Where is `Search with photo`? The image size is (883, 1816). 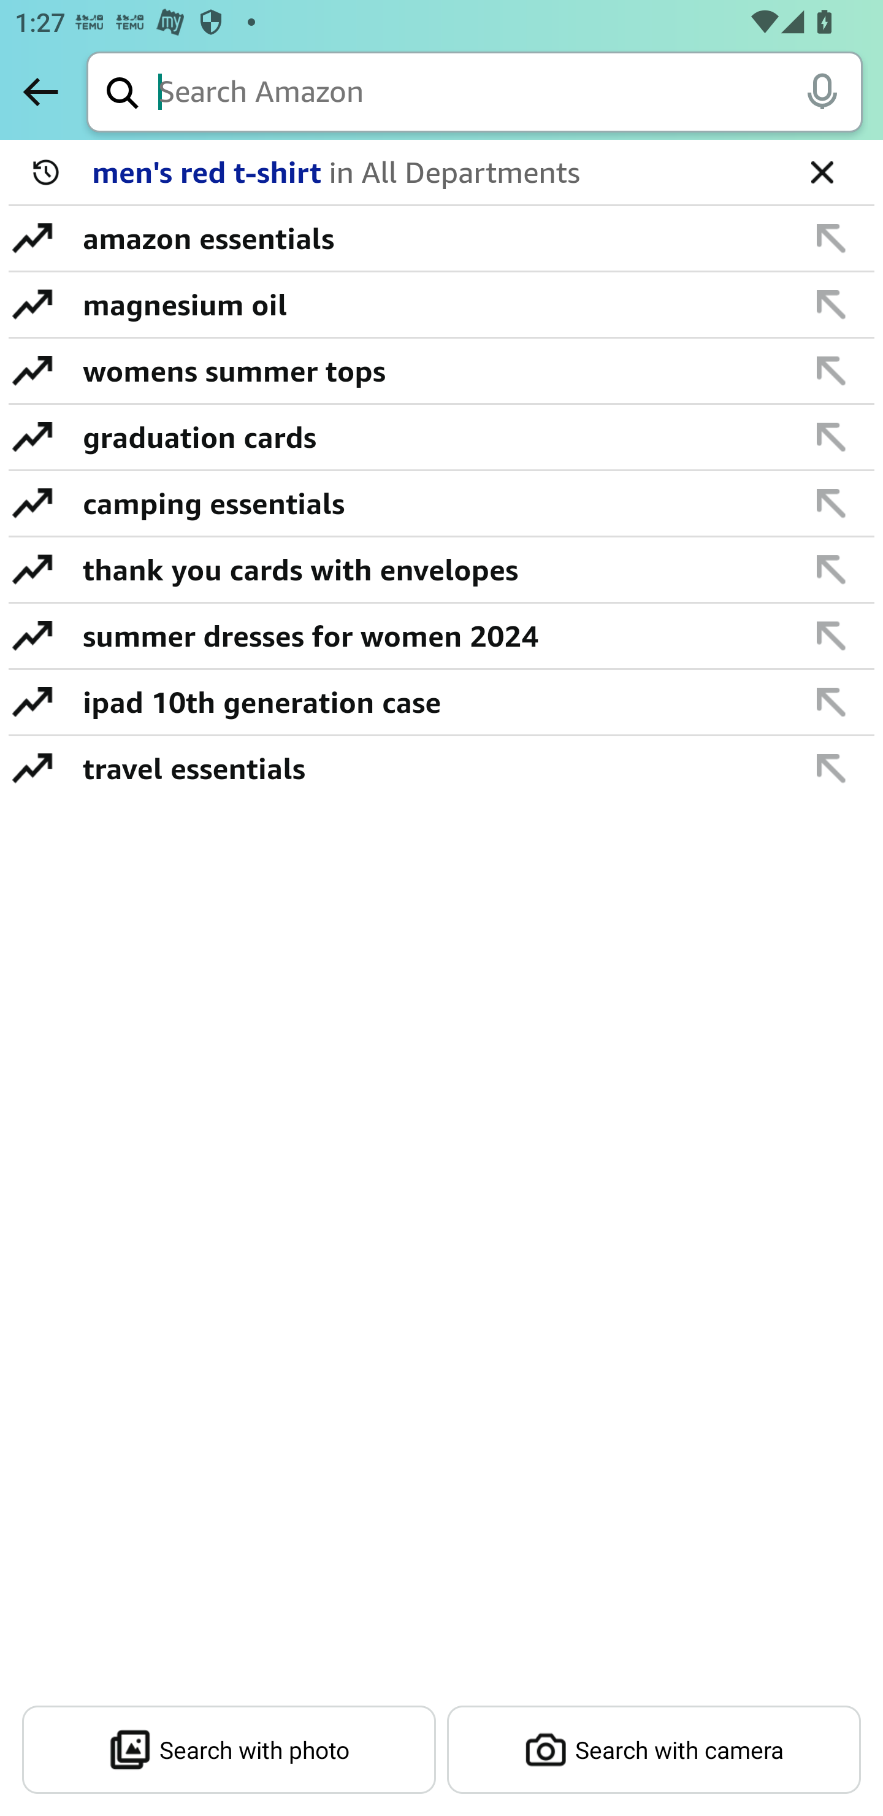 Search with photo is located at coordinates (229, 1750).